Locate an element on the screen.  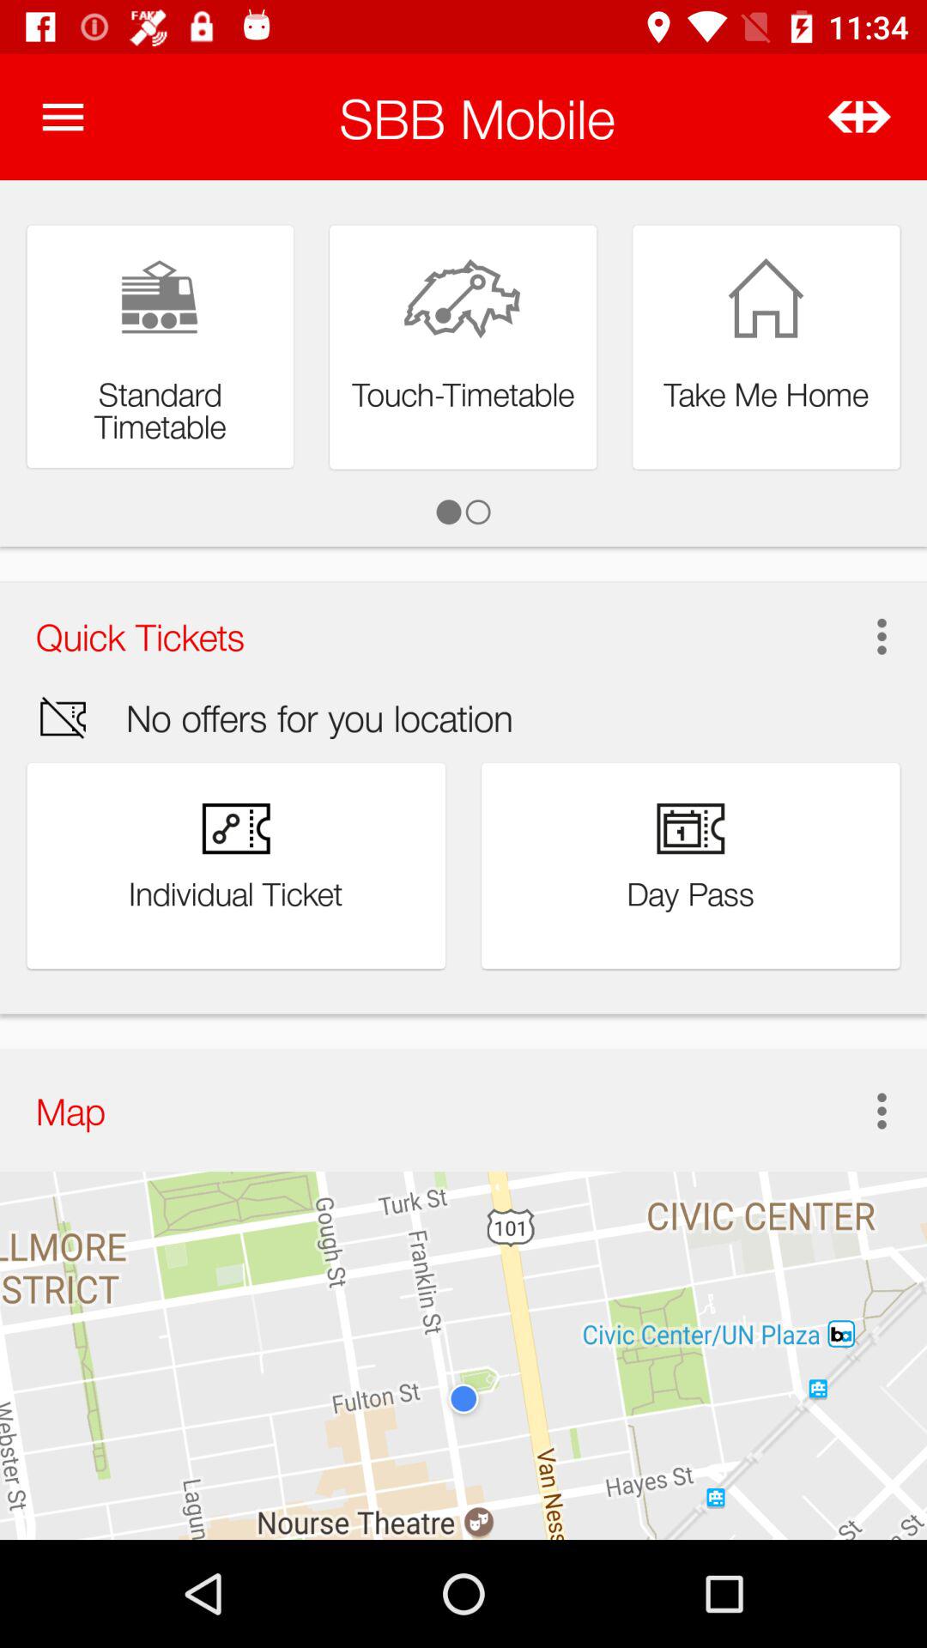
open the icon to the left of the sbb mobile icon is located at coordinates (63, 117).